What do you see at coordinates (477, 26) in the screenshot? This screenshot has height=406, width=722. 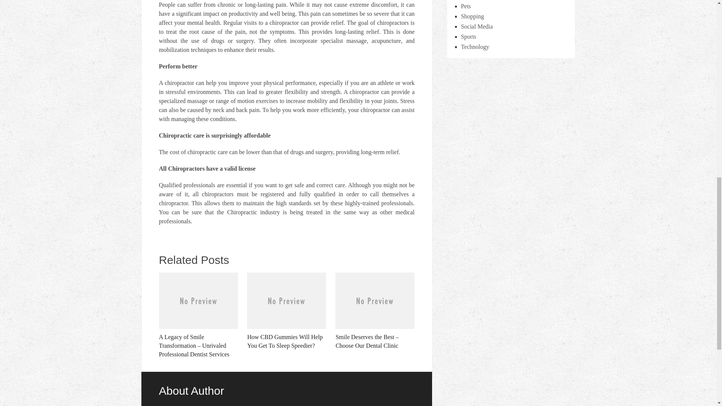 I see `Social Media` at bounding box center [477, 26].